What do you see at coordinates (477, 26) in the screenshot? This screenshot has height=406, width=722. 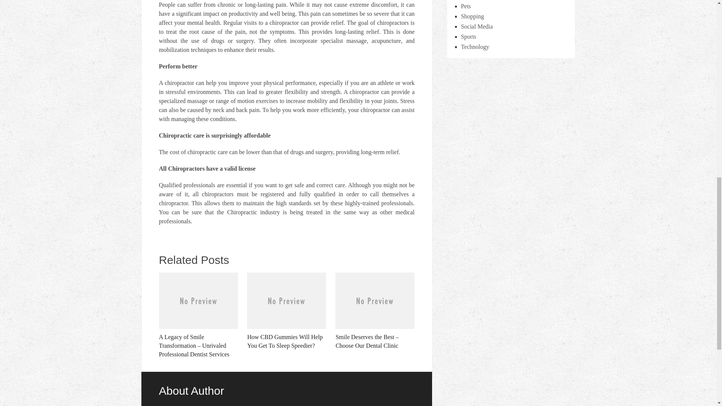 I see `Social Media` at bounding box center [477, 26].